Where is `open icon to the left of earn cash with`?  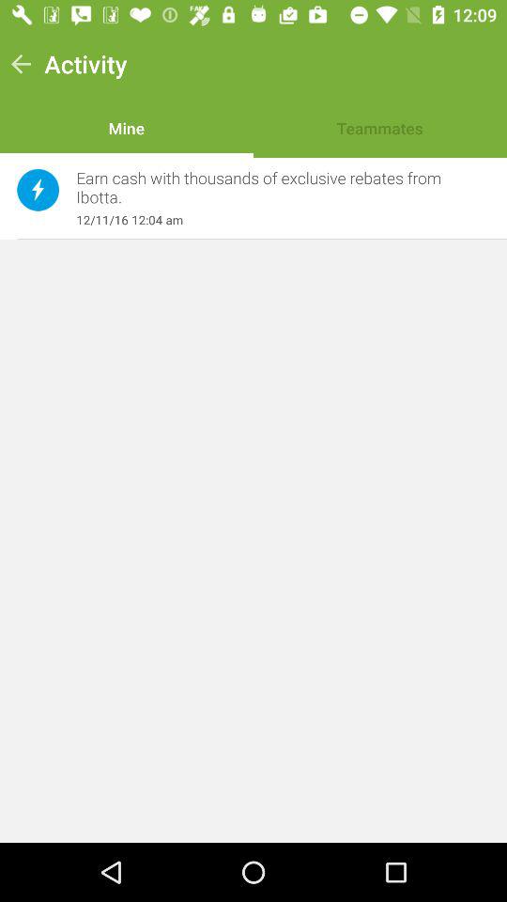 open icon to the left of earn cash with is located at coordinates (38, 190).